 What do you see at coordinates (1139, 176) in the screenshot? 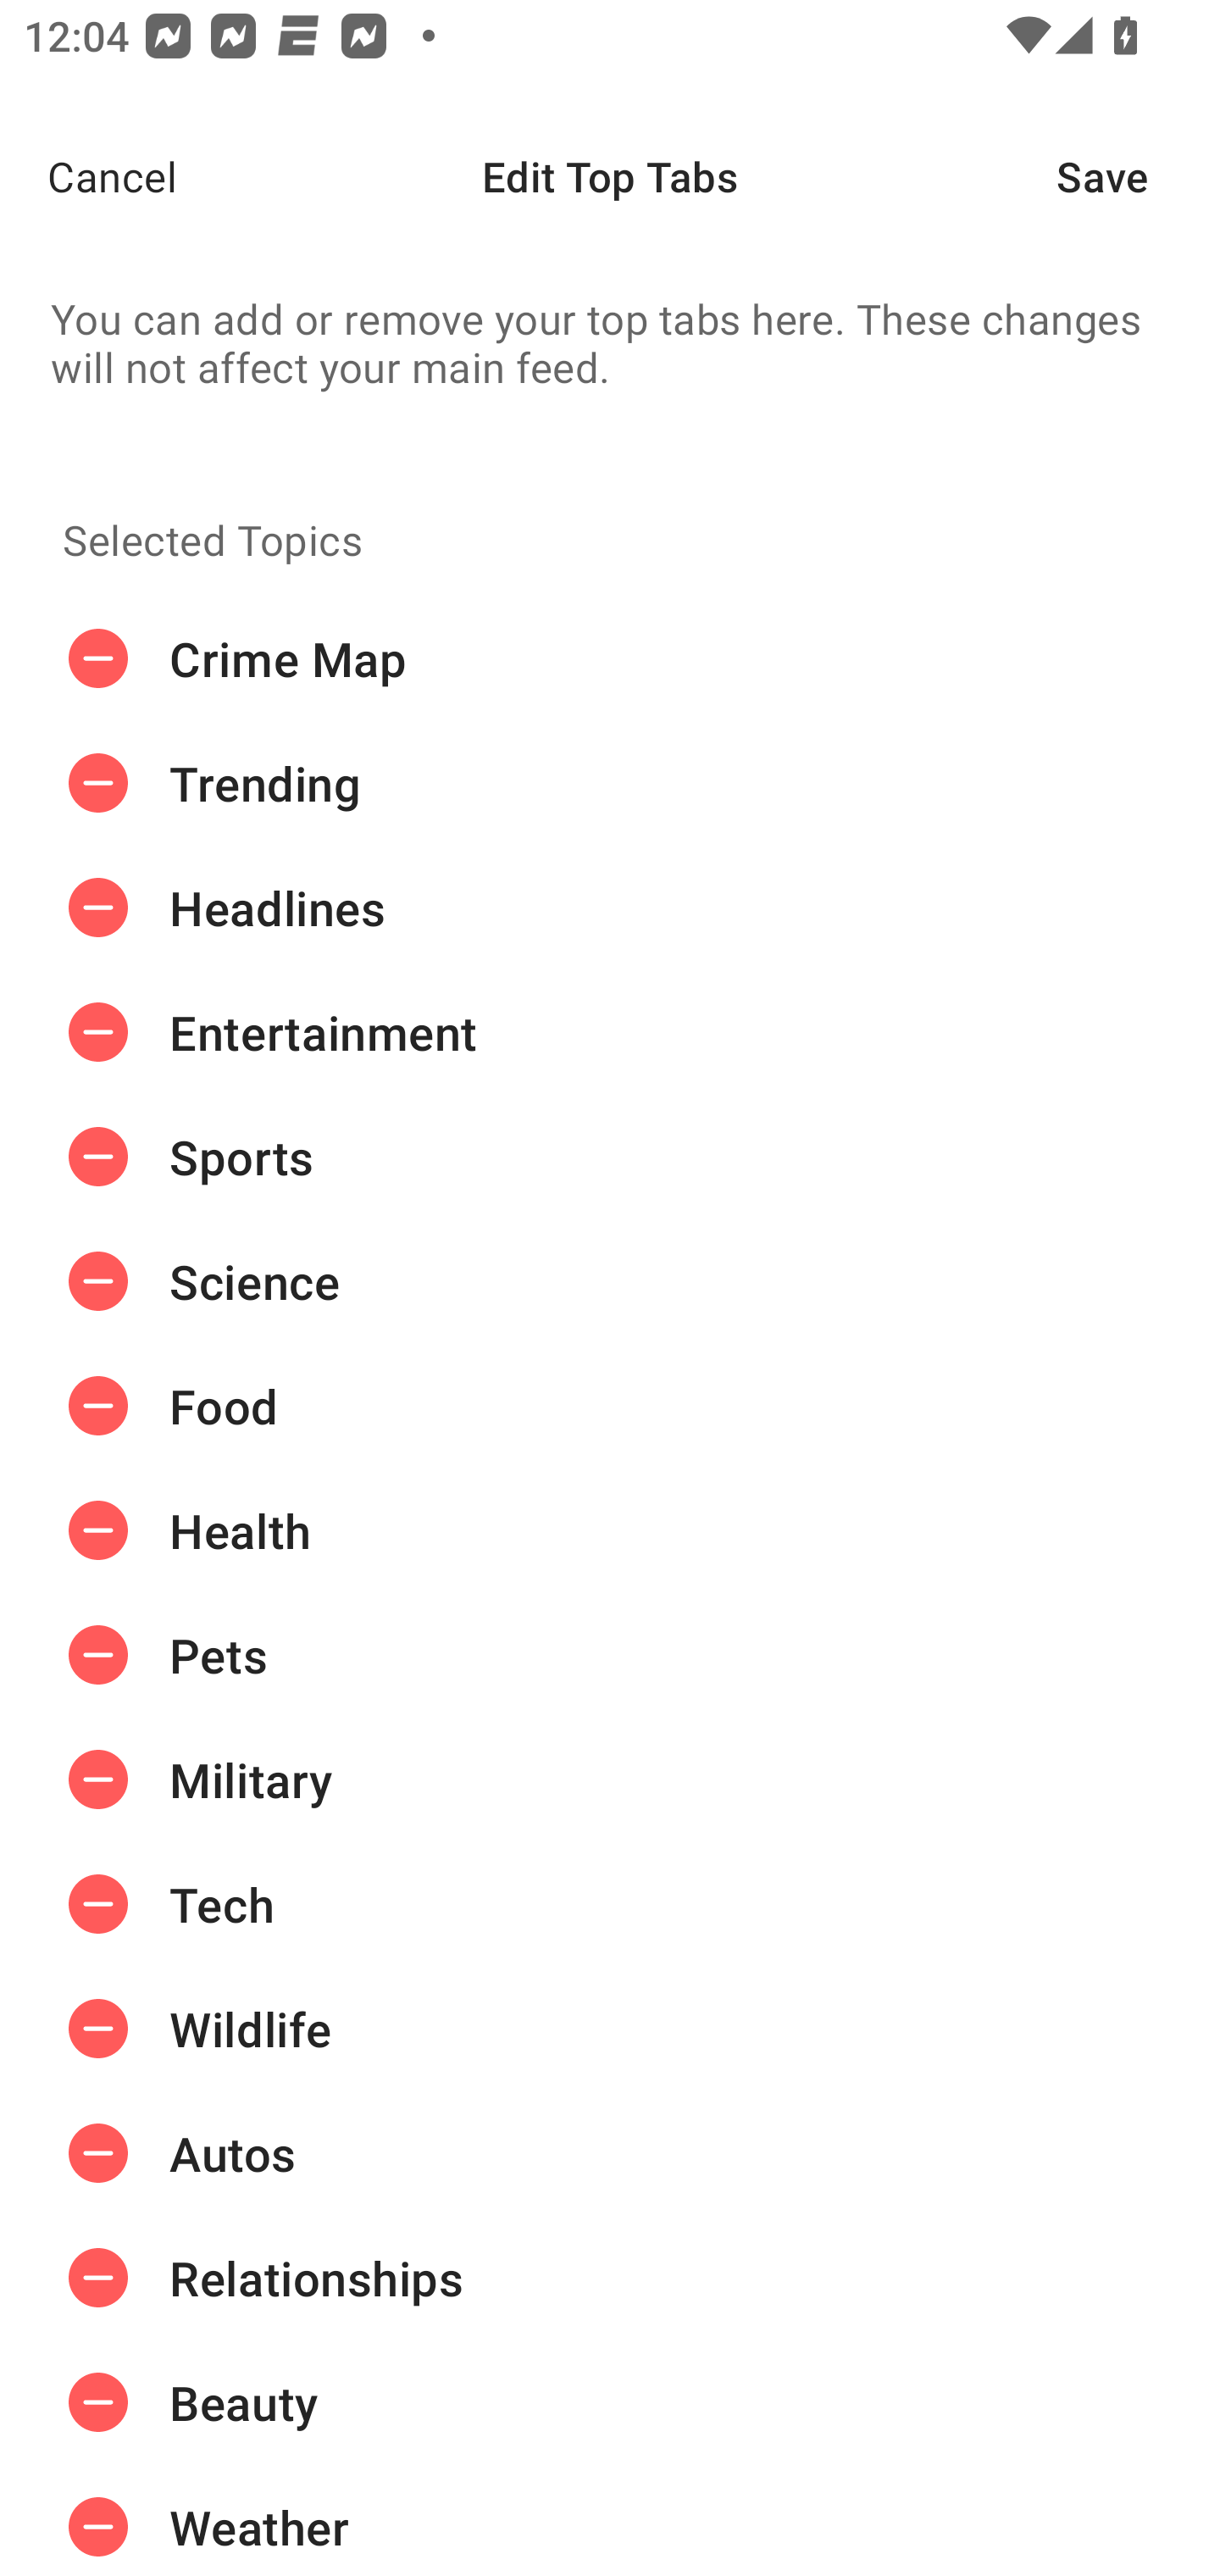
I see `Save` at bounding box center [1139, 176].